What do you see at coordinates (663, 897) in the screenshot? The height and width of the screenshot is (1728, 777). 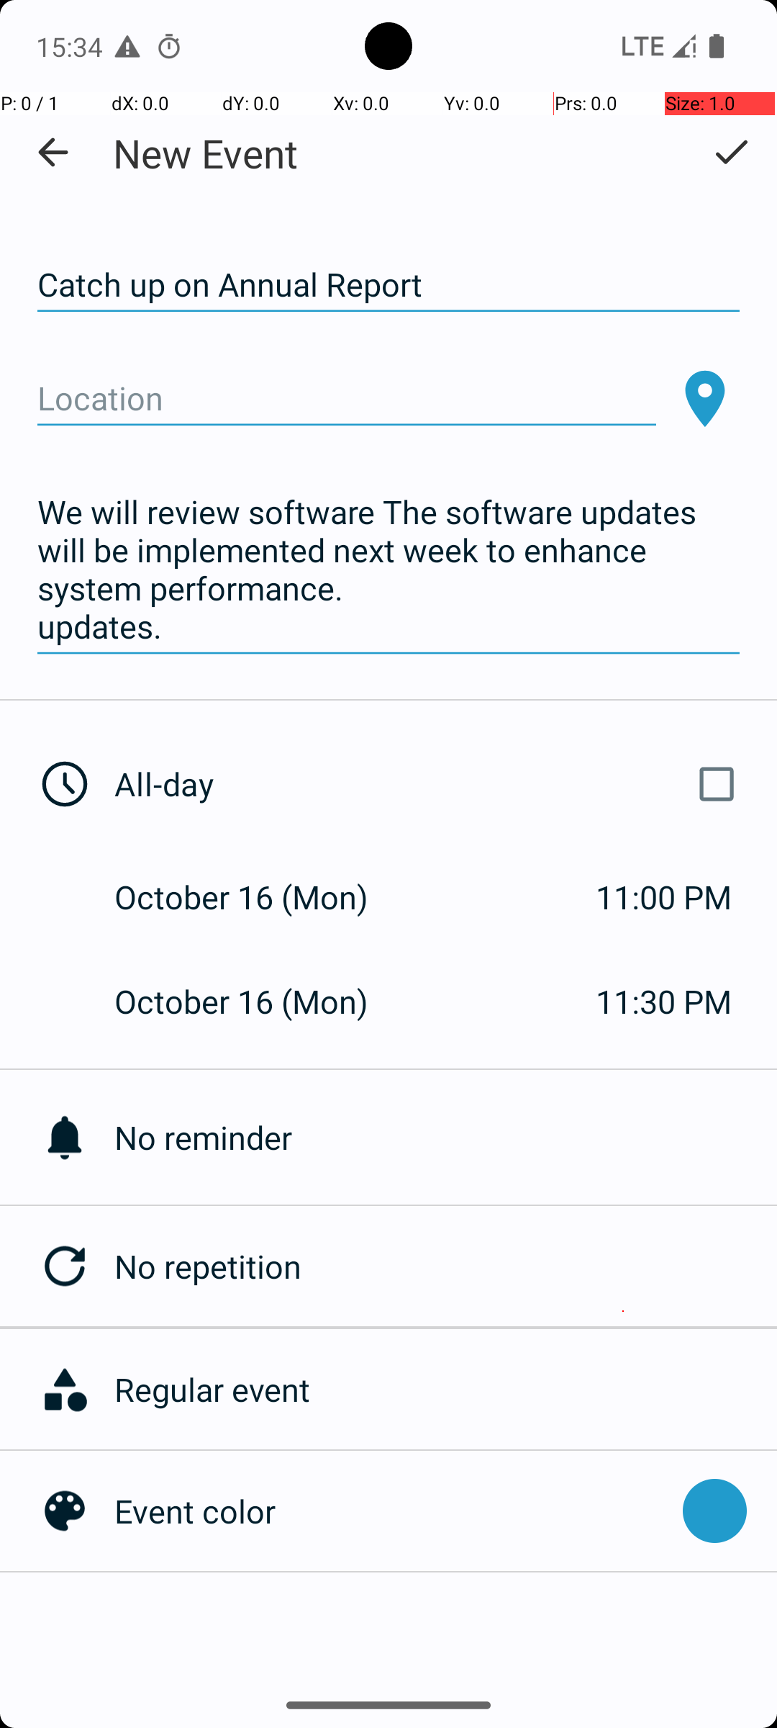 I see `11:00 PM` at bounding box center [663, 897].